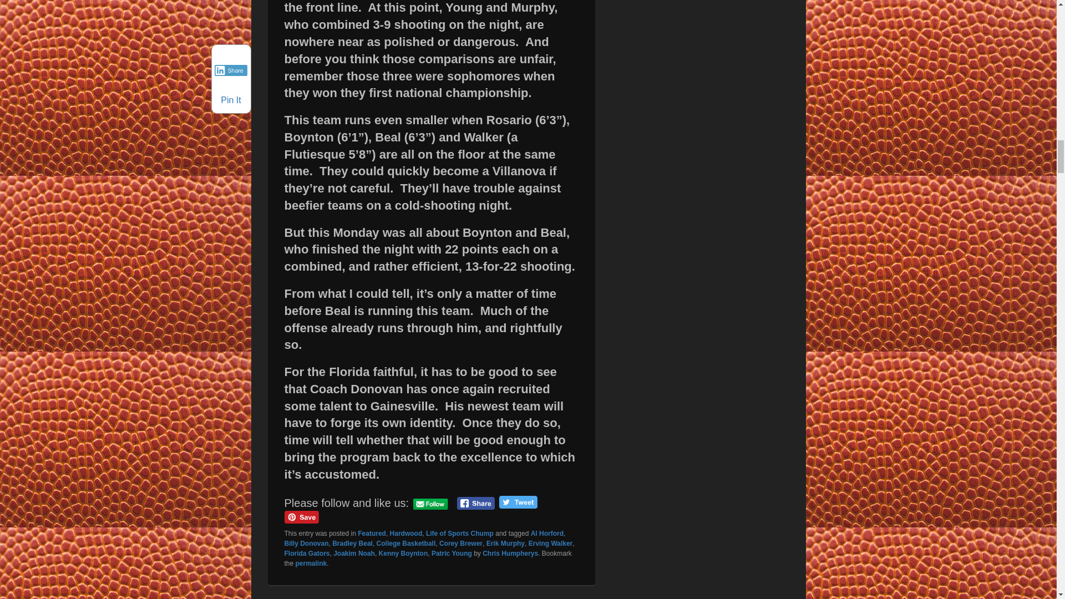 The height and width of the screenshot is (599, 1065). Describe the element at coordinates (354, 554) in the screenshot. I see `Joakim Noah` at that location.